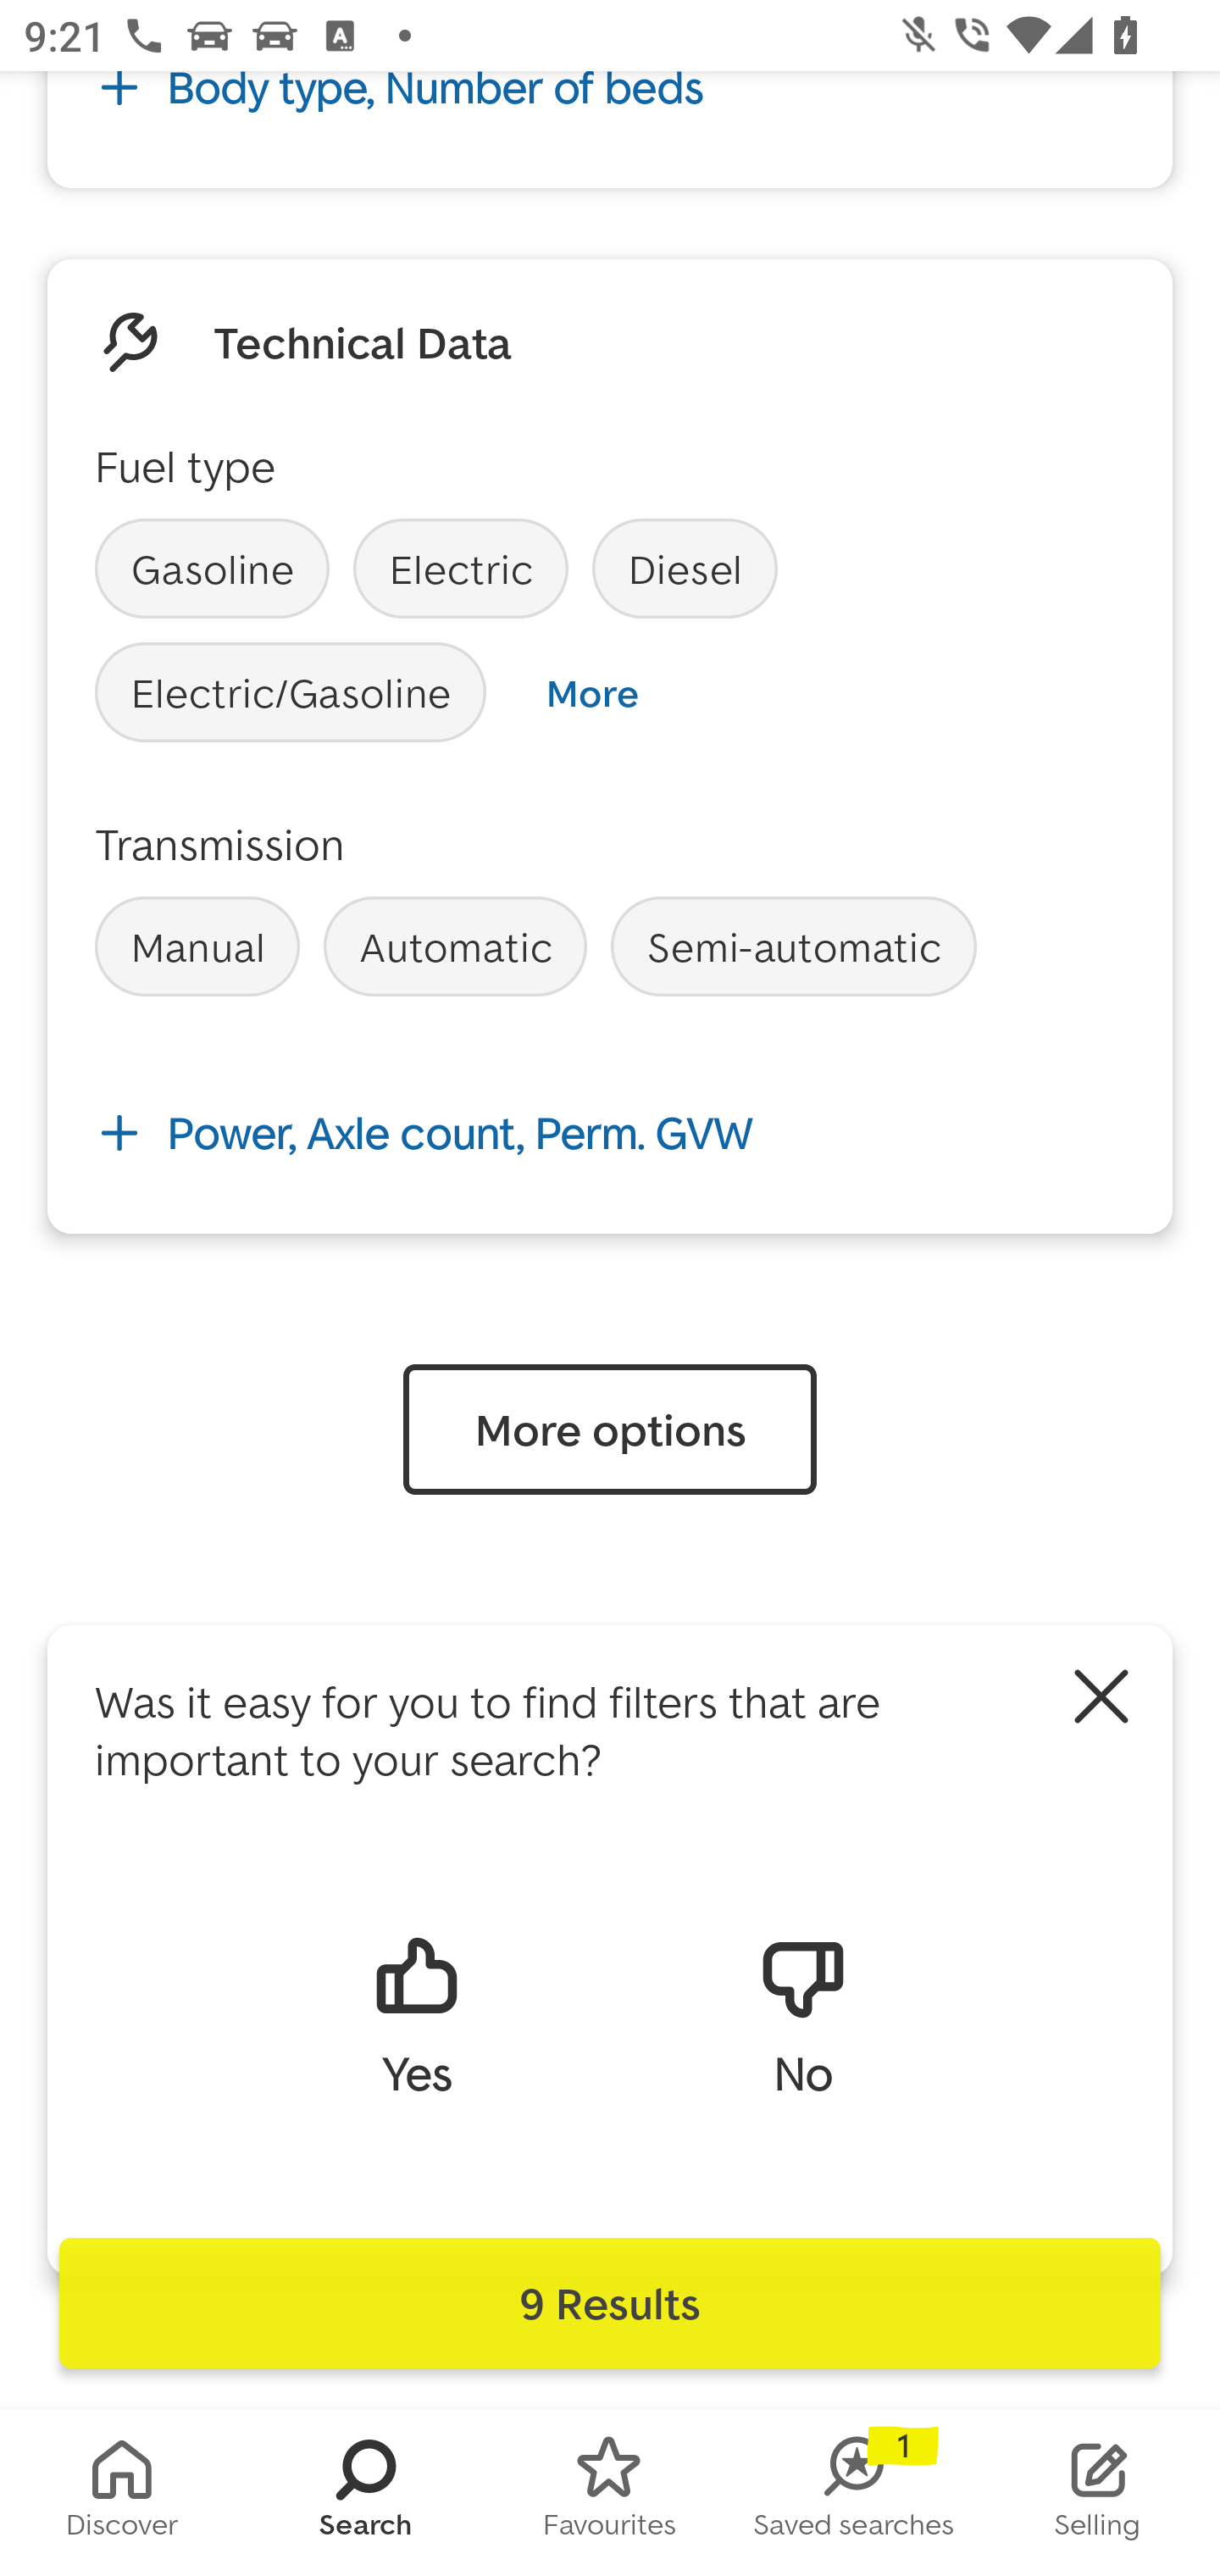  Describe the element at coordinates (794, 946) in the screenshot. I see `Semi-automatic` at that location.